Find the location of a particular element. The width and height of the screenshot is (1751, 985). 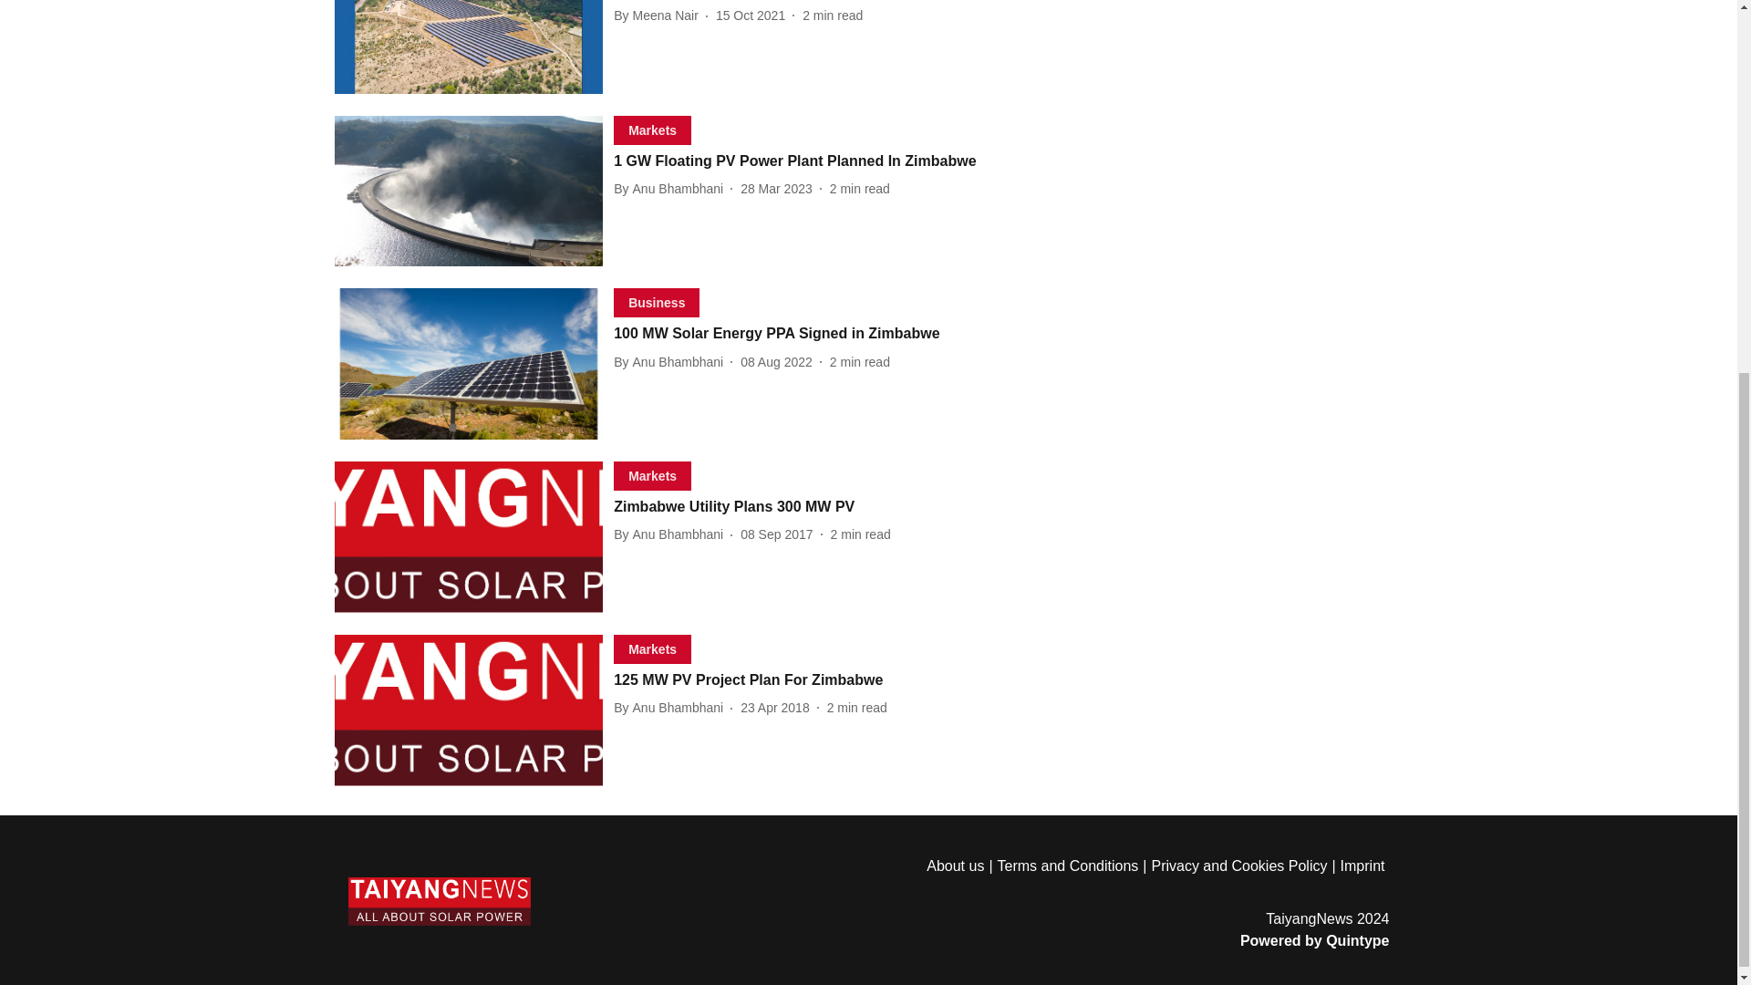

2023-03-28 14:17 is located at coordinates (776, 188).